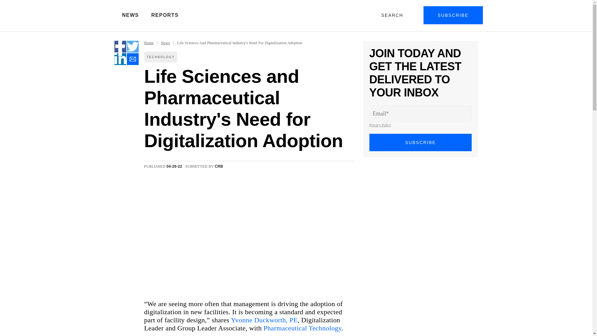  Describe the element at coordinates (161, 57) in the screenshot. I see `TECHNOLOGY` at that location.